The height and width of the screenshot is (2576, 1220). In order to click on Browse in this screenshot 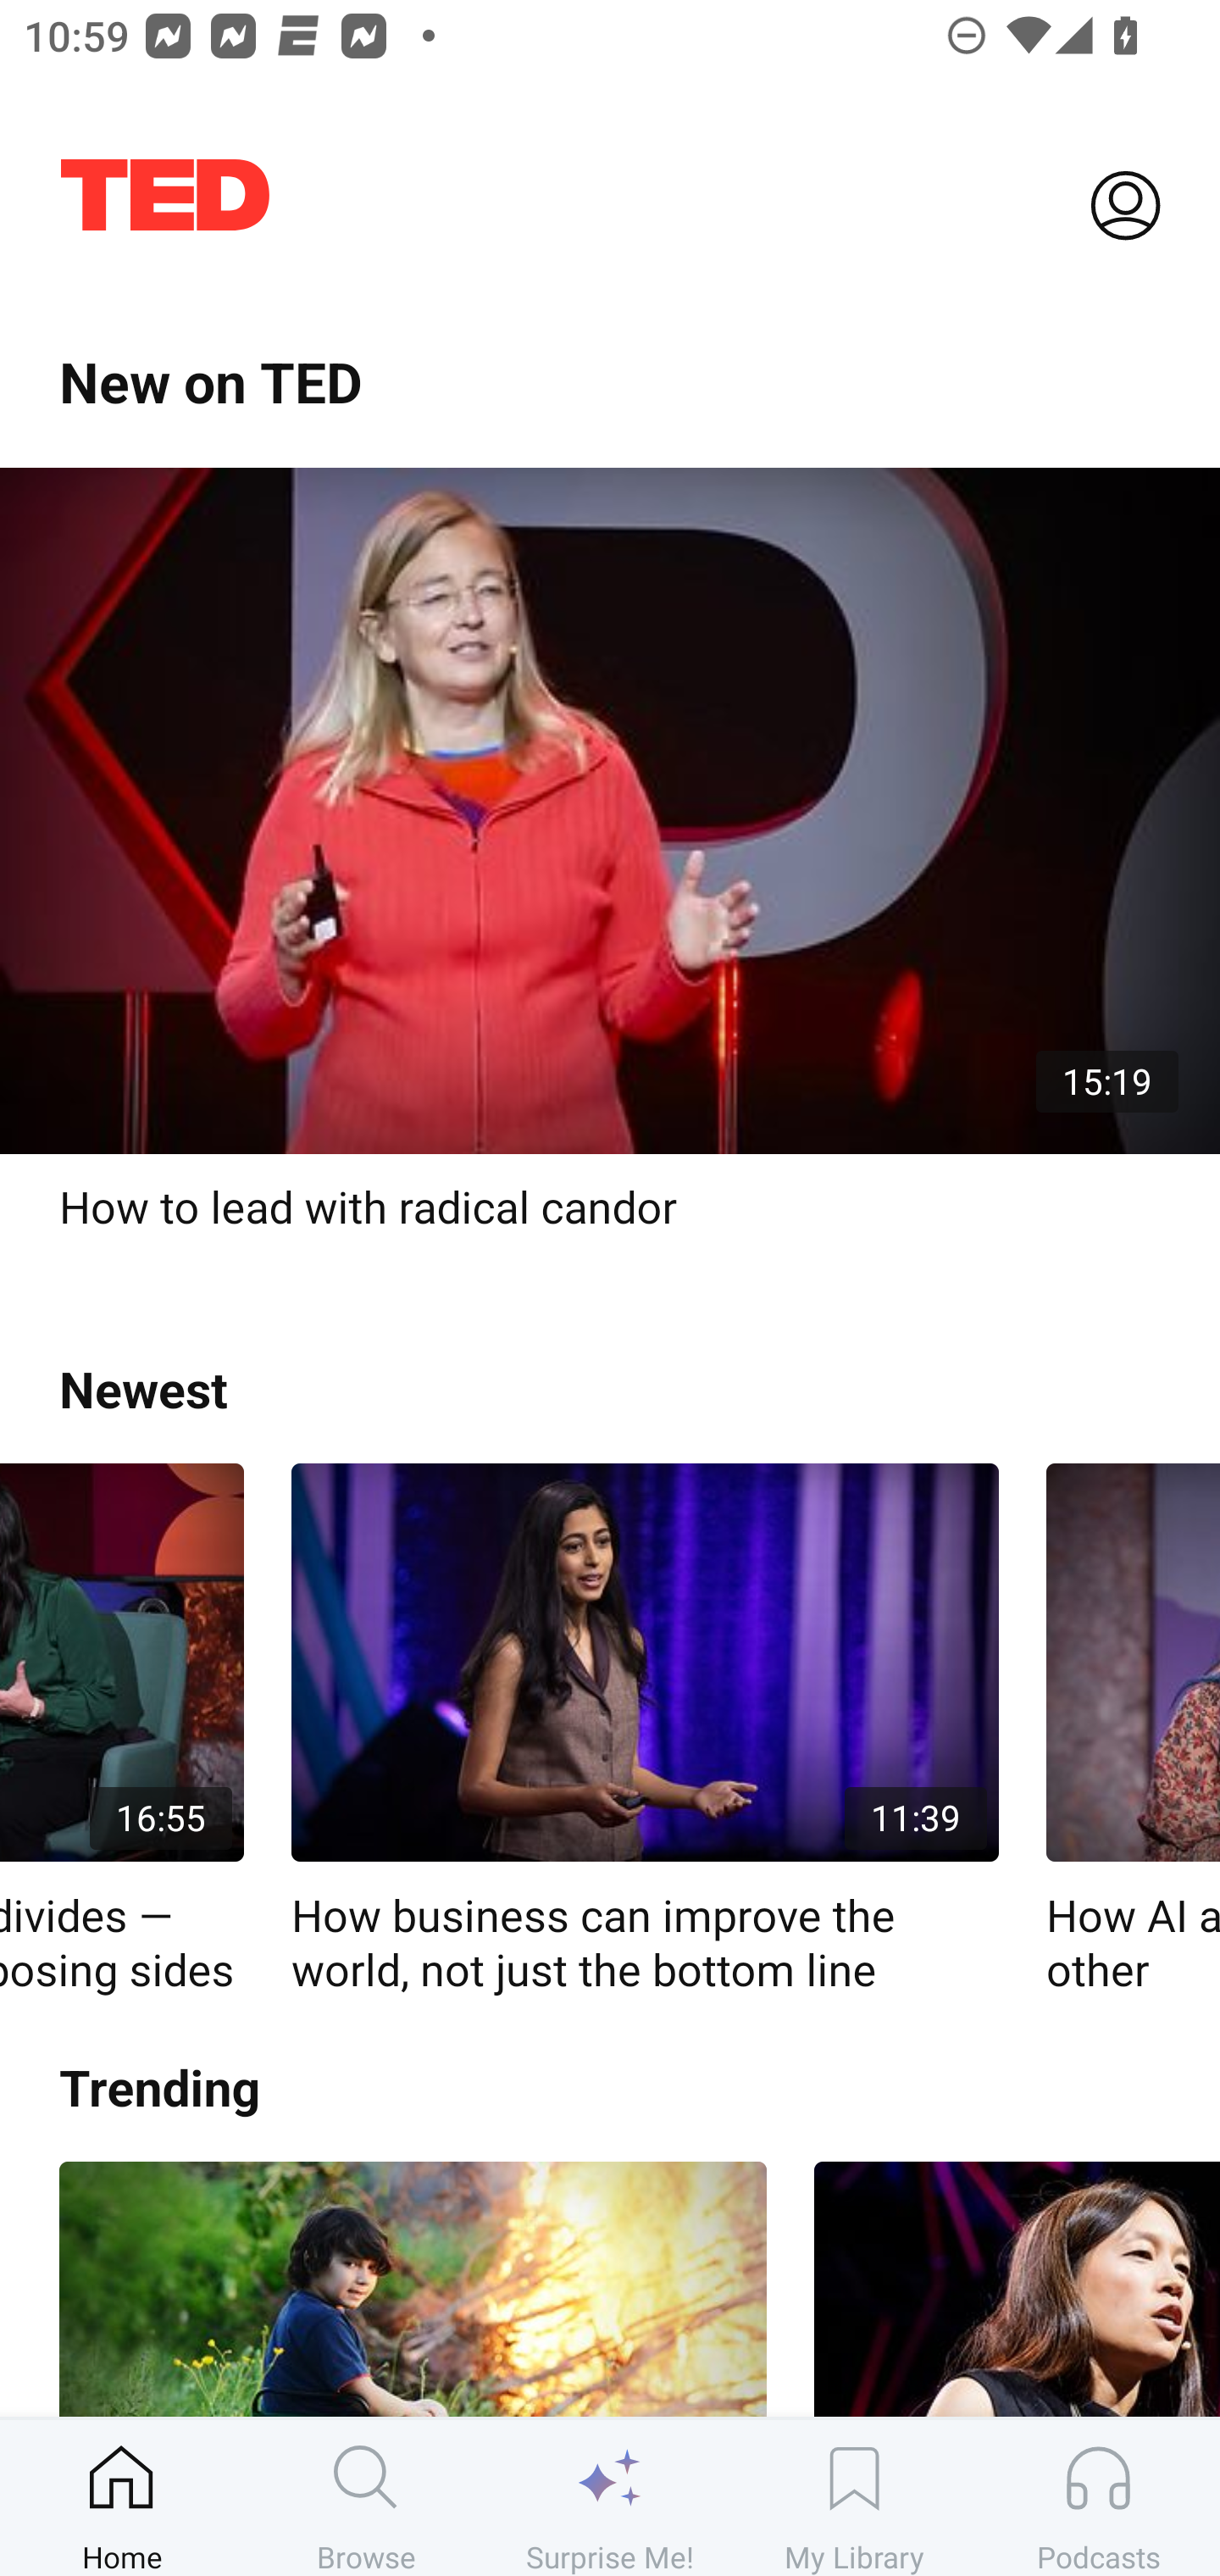, I will do `click(366, 2497)`.